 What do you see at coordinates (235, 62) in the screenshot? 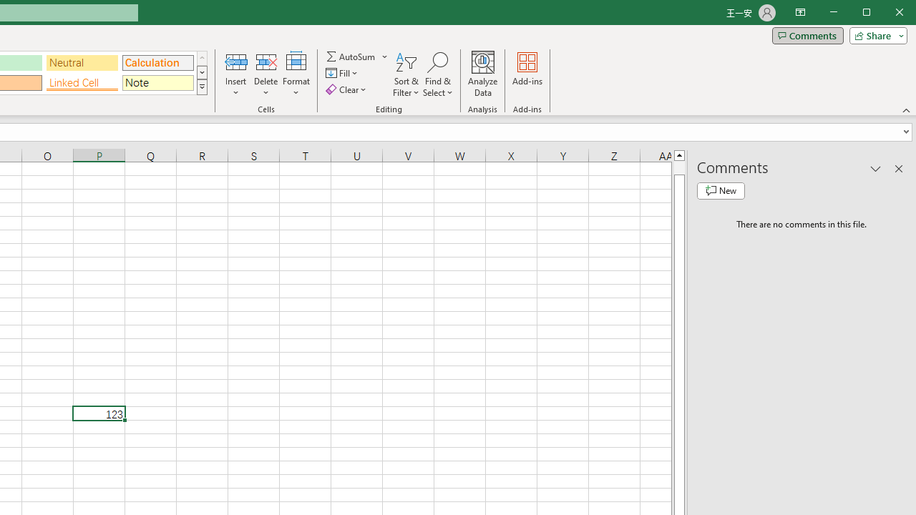
I see `Insert Cells` at bounding box center [235, 62].